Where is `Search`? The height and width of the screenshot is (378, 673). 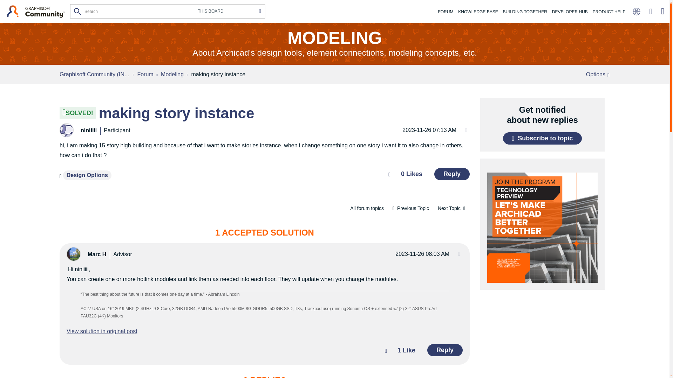
Search is located at coordinates (168, 11).